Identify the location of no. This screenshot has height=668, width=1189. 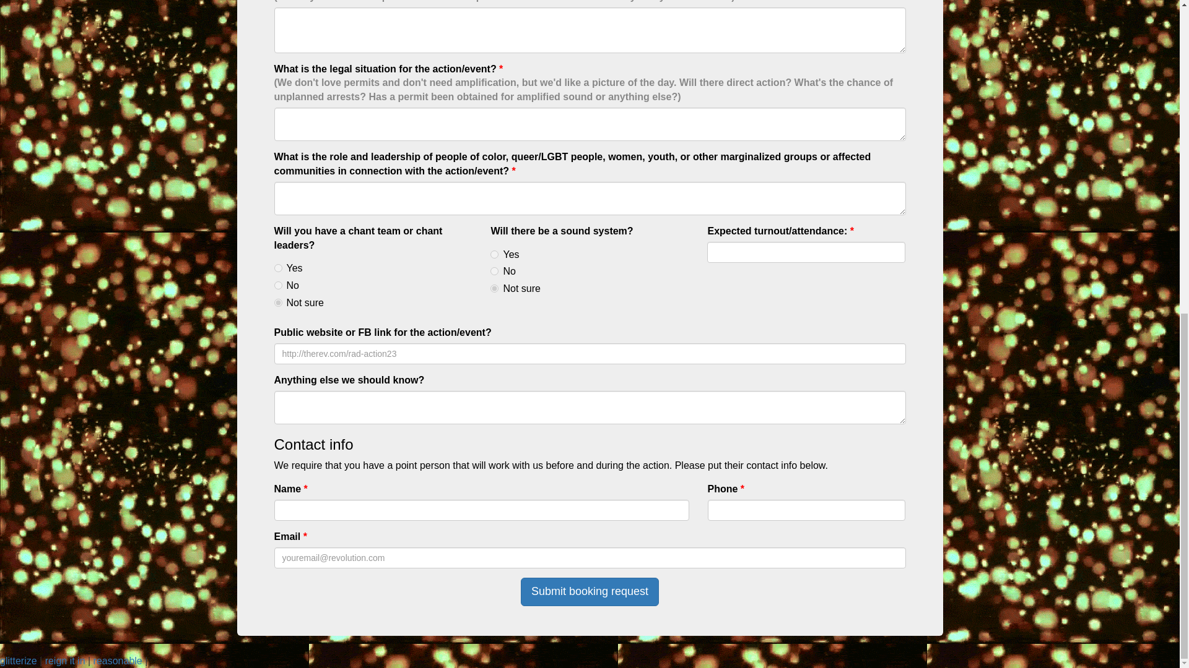
(277, 285).